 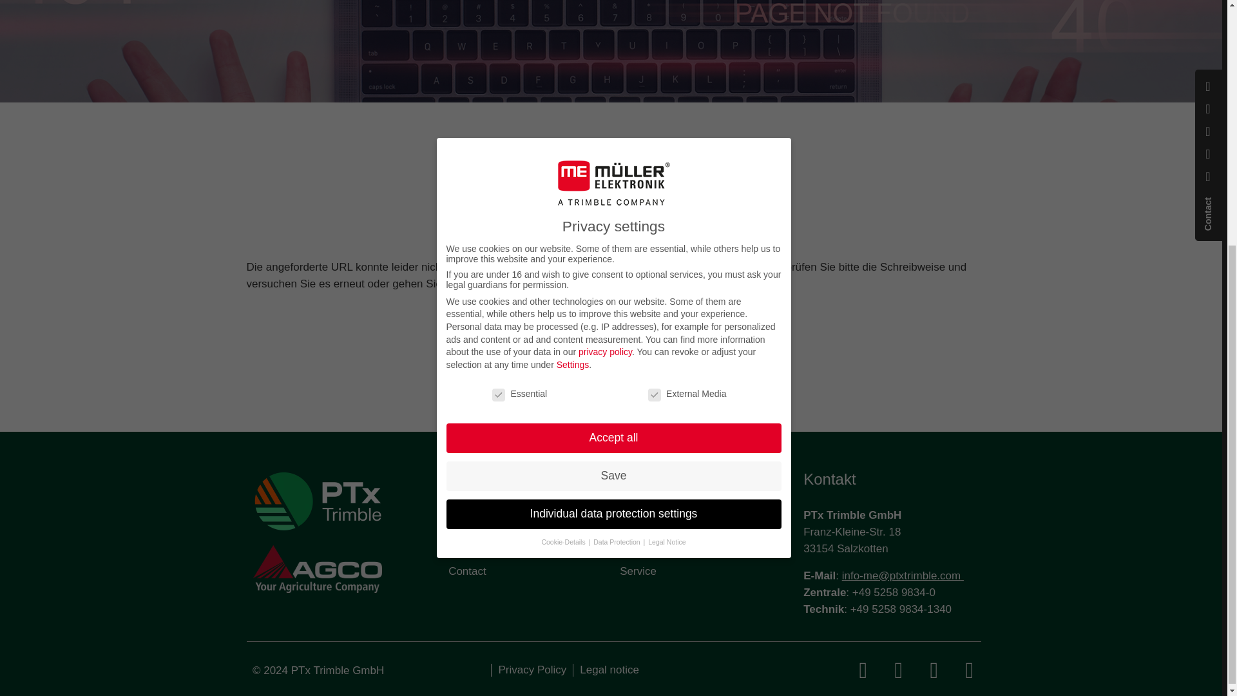 What do you see at coordinates (527, 520) in the screenshot?
I see `Company` at bounding box center [527, 520].